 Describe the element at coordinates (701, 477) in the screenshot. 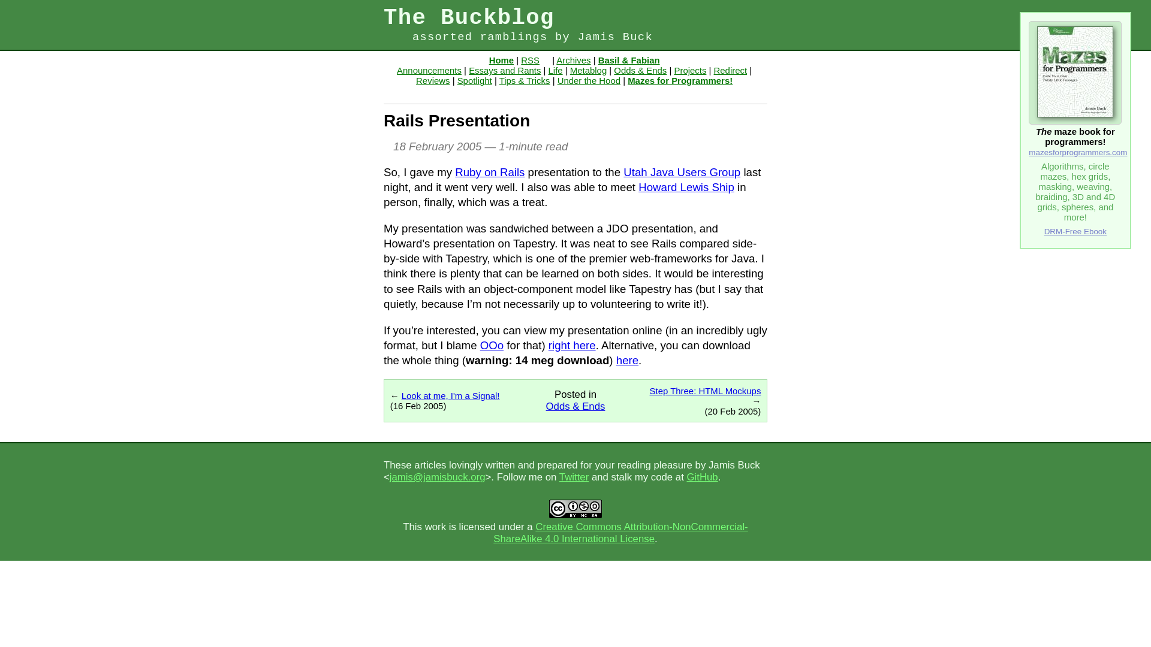

I see `GitHub` at that location.